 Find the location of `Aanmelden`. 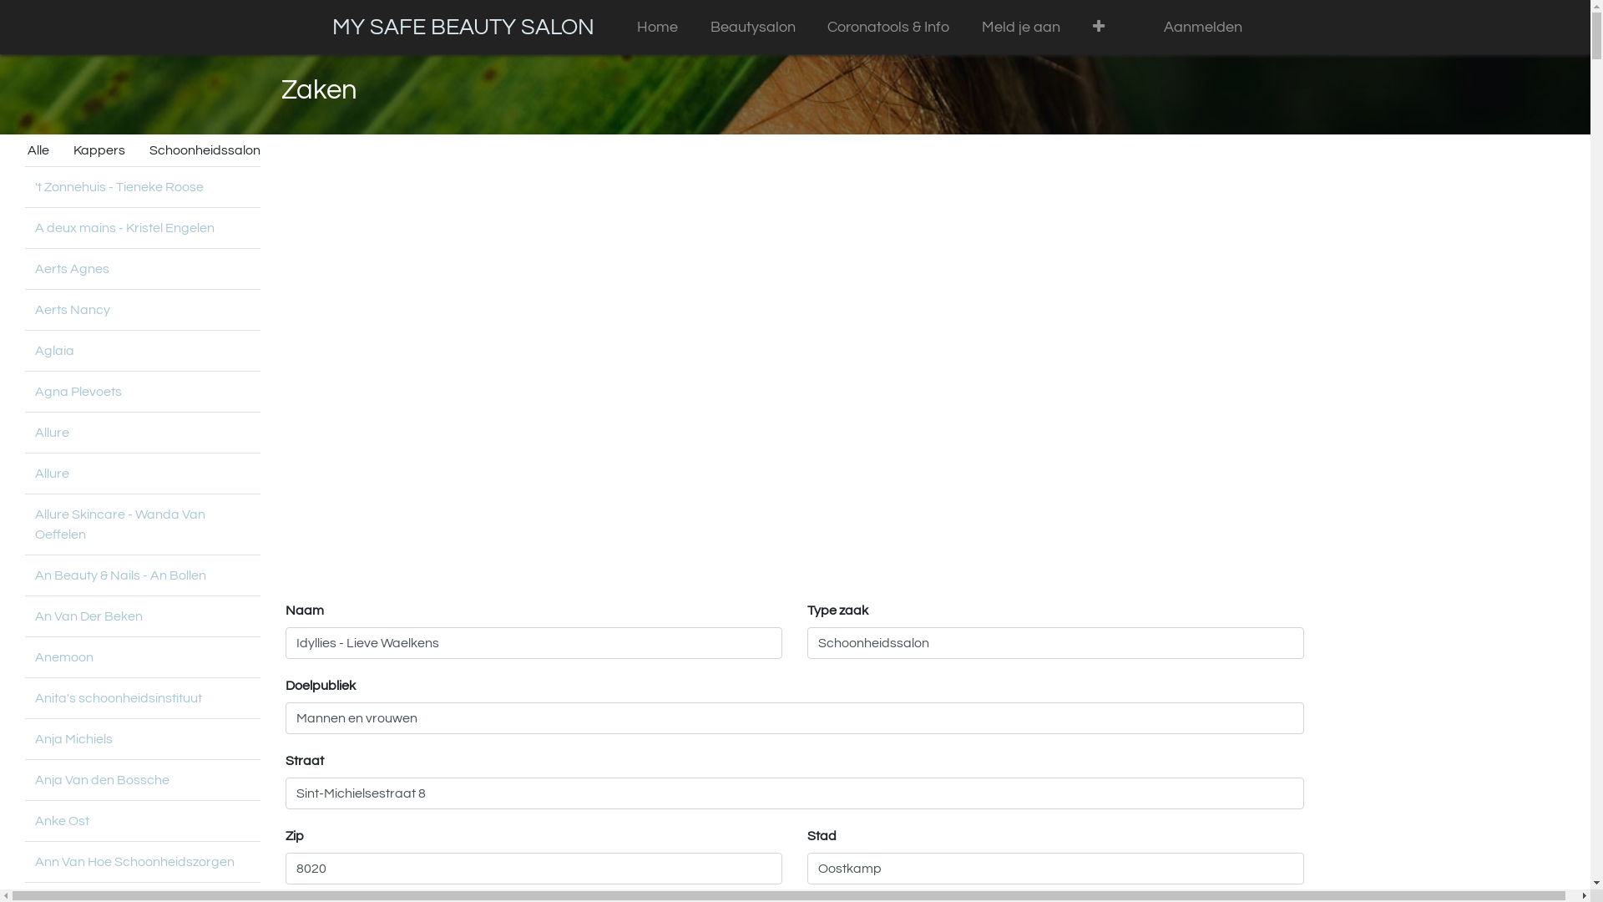

Aanmelden is located at coordinates (1204, 27).